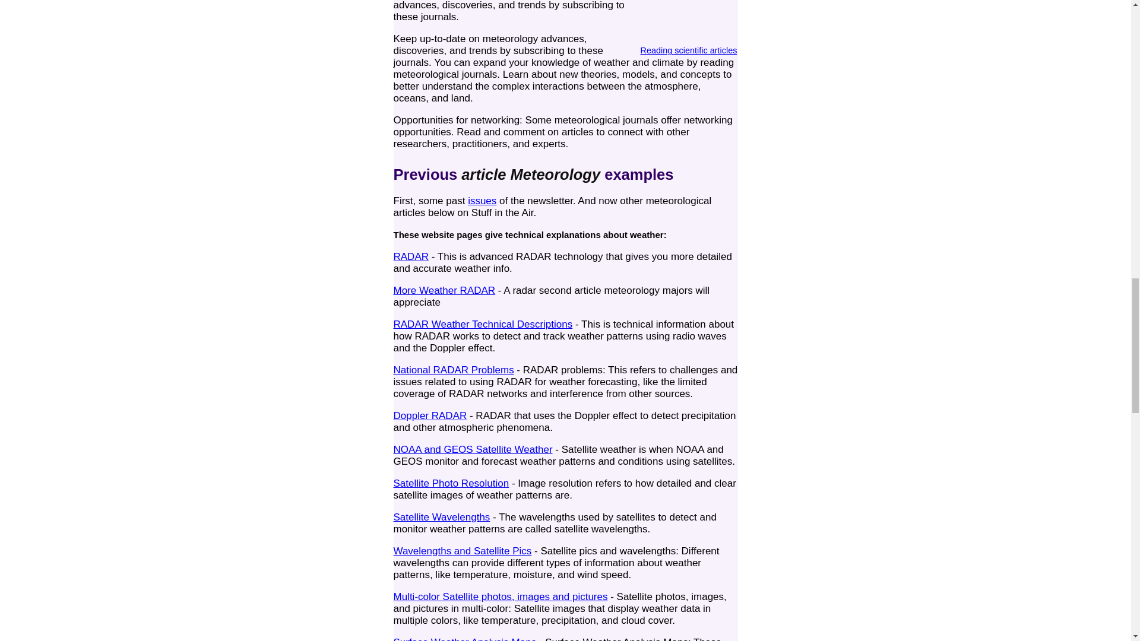 The image size is (1140, 641). Describe the element at coordinates (500, 596) in the screenshot. I see `Multi-color Satellite photos, images and pictures` at that location.